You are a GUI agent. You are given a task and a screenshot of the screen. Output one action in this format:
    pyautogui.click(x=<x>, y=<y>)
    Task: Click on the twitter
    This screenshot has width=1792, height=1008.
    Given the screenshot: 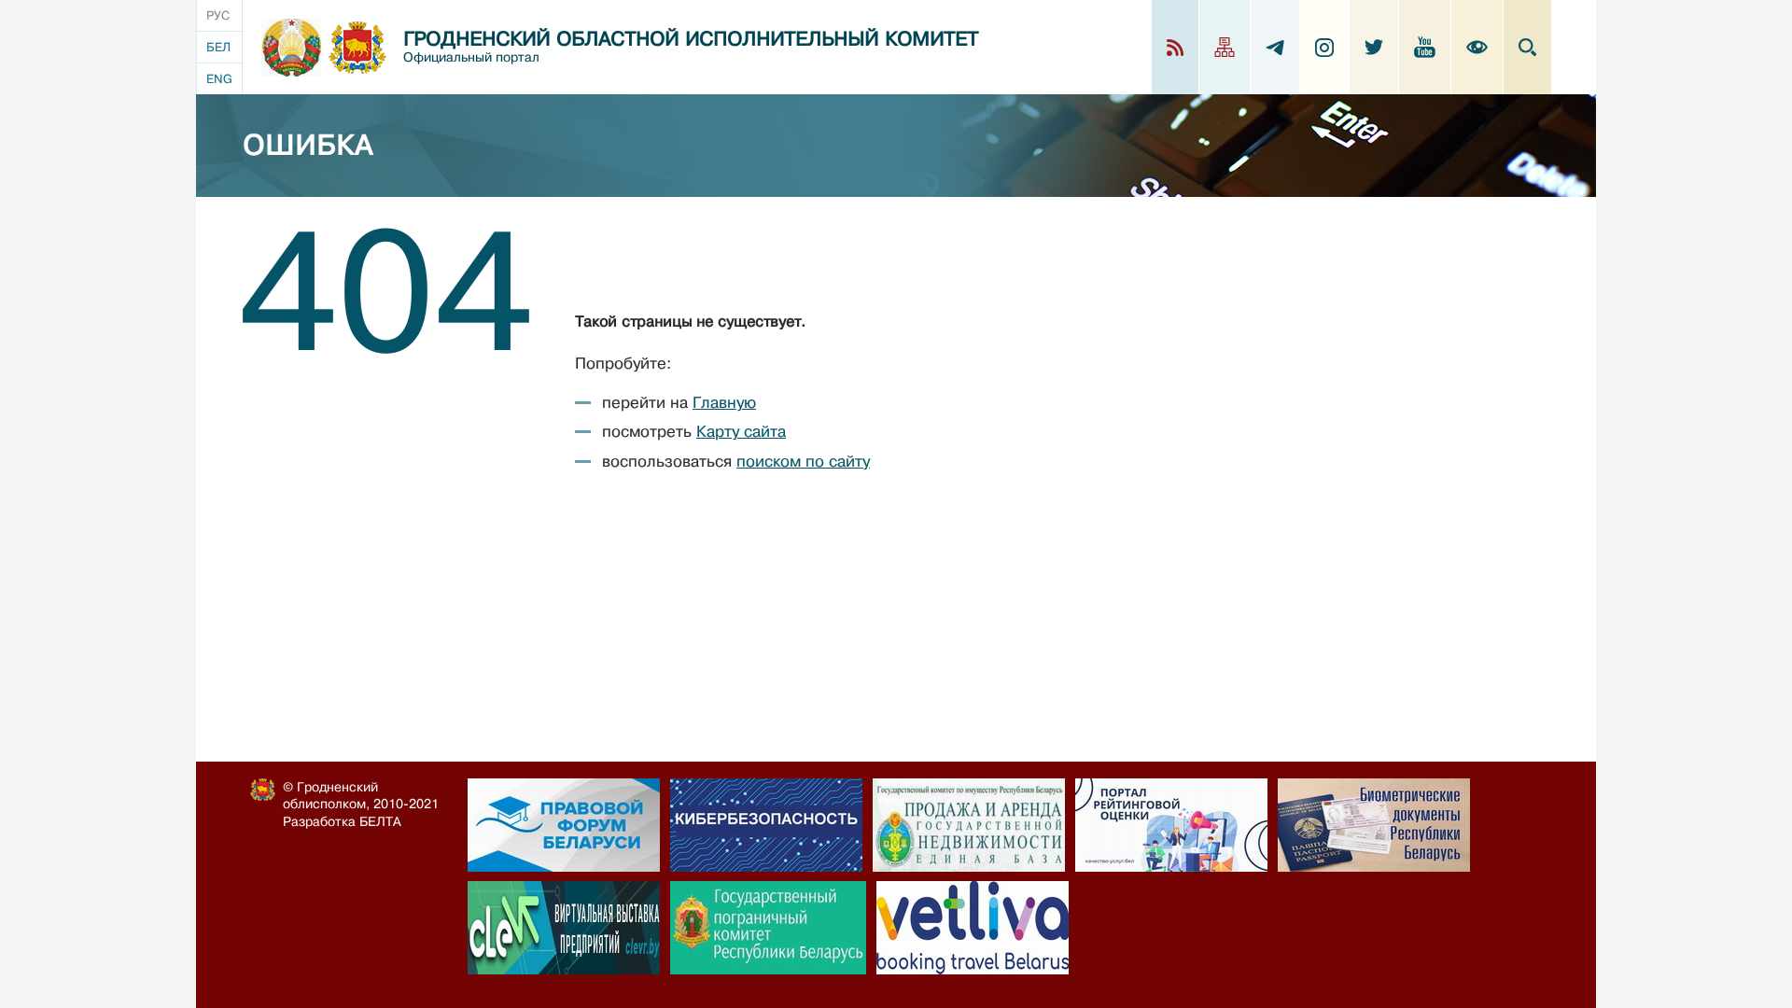 What is the action you would take?
    pyautogui.click(x=1374, y=47)
    